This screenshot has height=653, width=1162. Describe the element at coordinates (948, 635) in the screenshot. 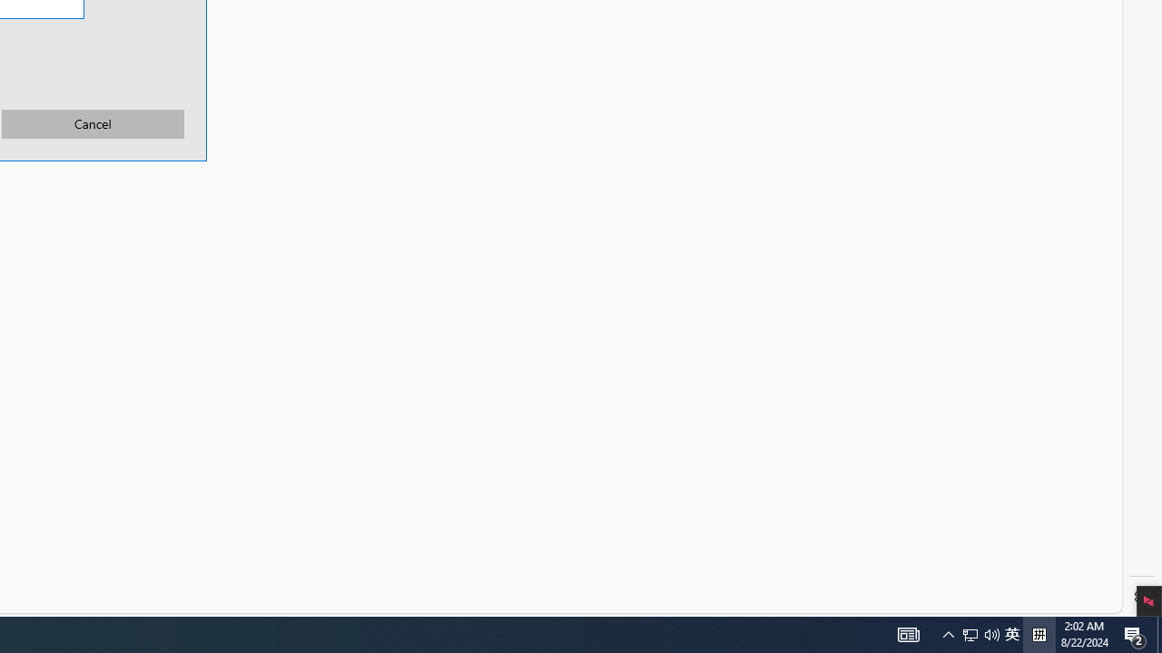

I see `Notification Chevron` at that location.